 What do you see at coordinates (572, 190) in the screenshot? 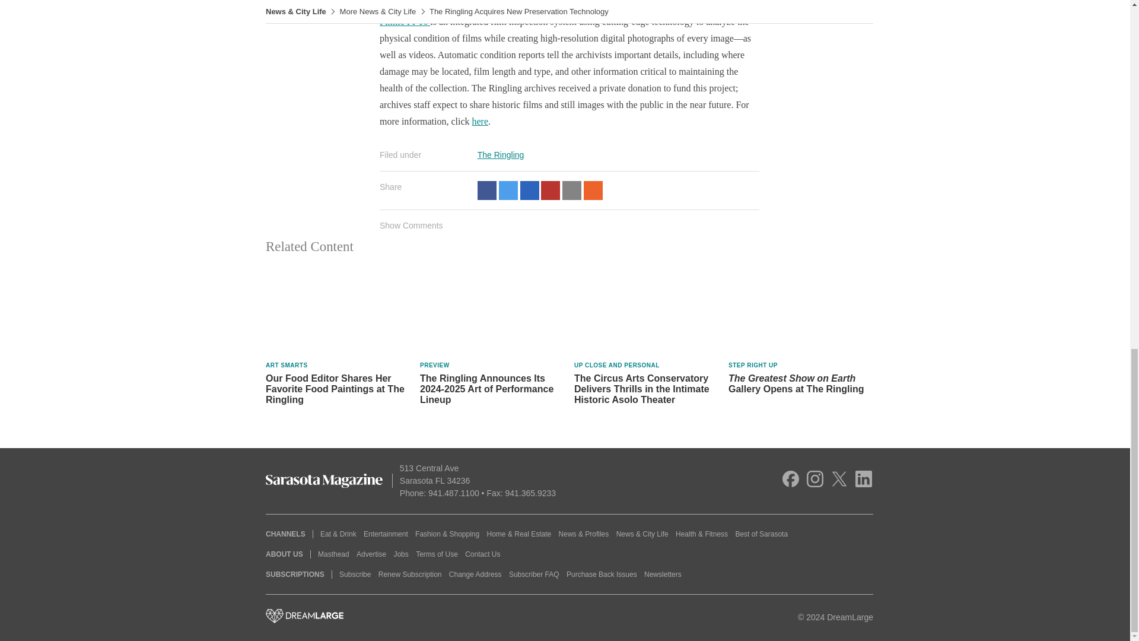
I see `Share via Email` at bounding box center [572, 190].